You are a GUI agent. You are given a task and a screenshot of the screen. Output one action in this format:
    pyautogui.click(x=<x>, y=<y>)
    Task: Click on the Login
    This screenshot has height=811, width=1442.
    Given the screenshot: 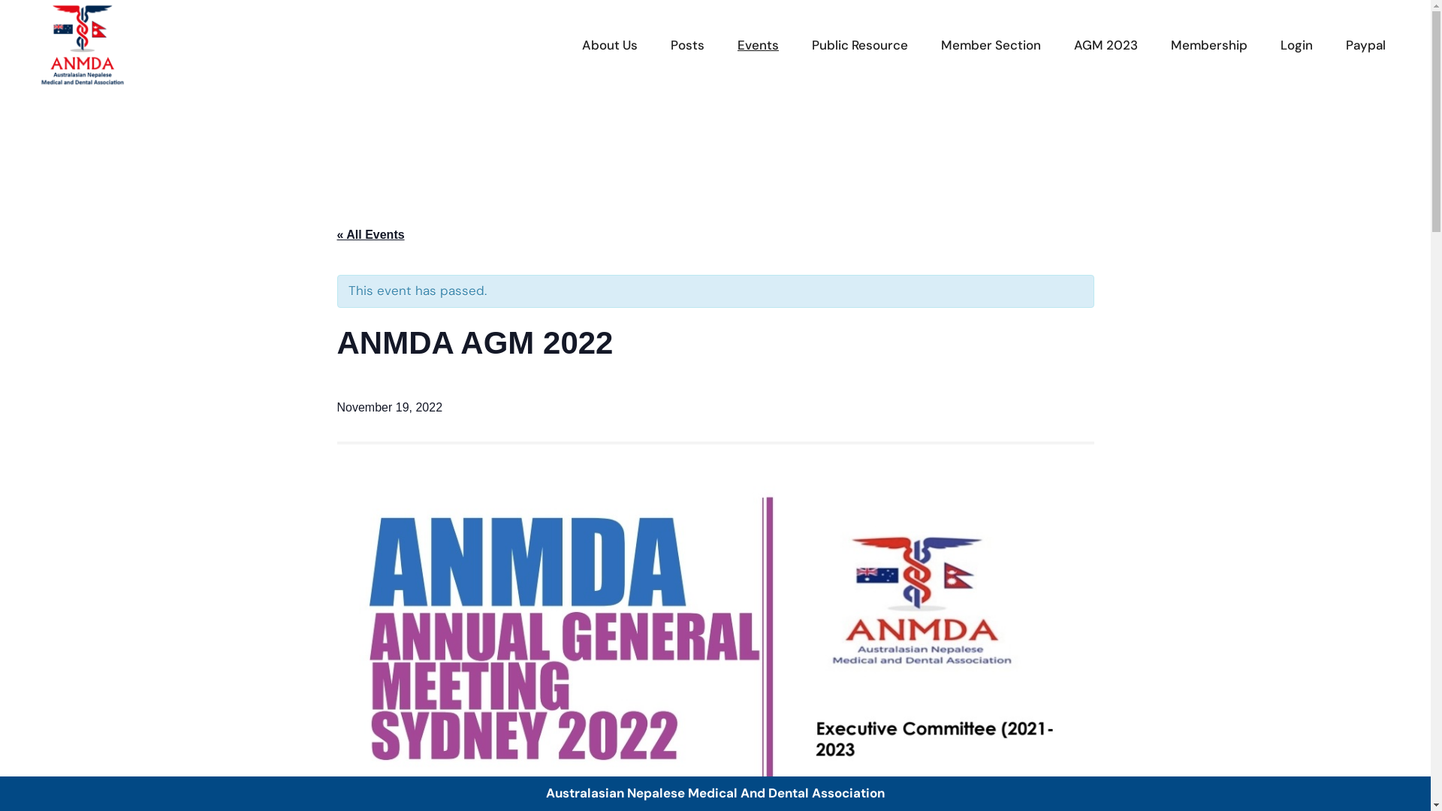 What is the action you would take?
    pyautogui.click(x=1296, y=45)
    